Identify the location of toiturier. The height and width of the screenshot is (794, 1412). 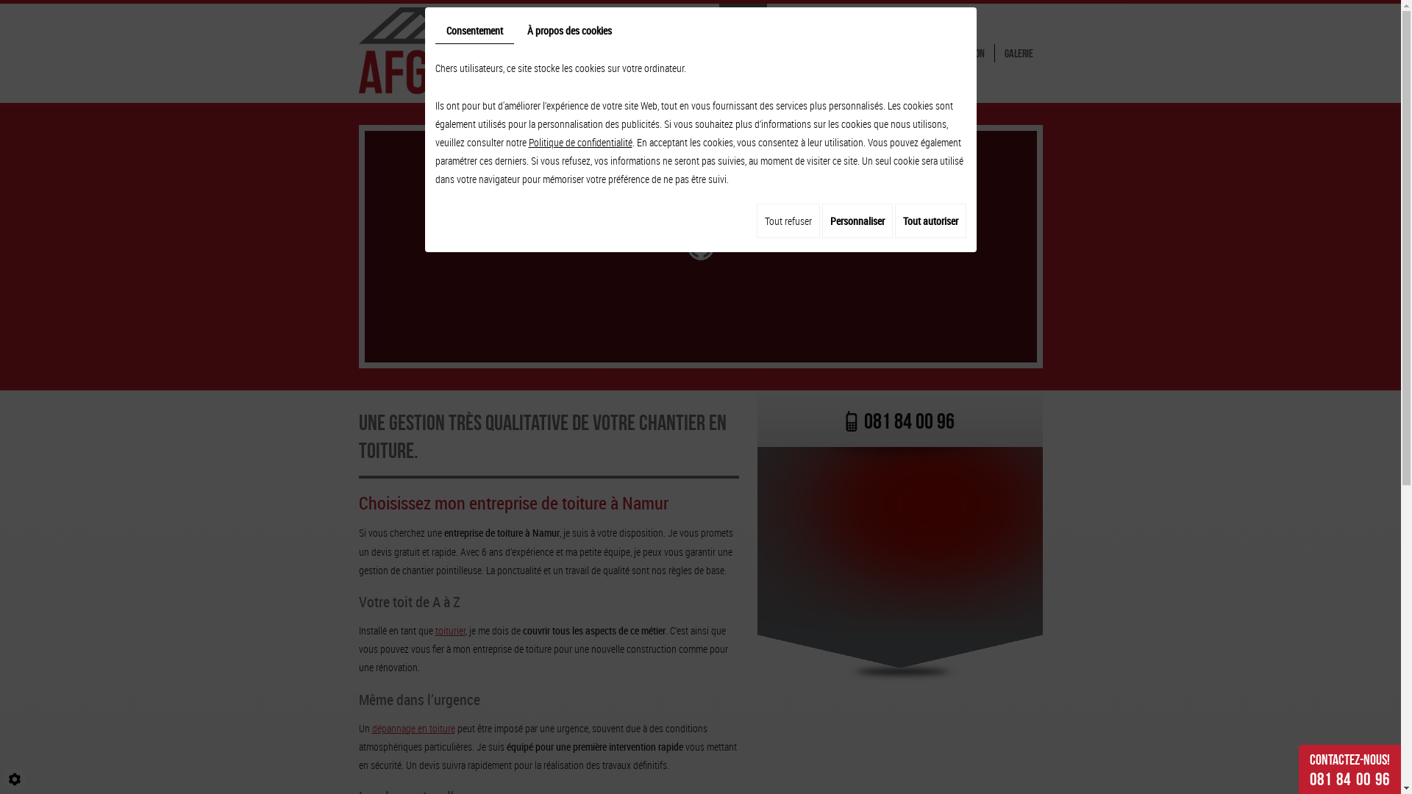
(450, 631).